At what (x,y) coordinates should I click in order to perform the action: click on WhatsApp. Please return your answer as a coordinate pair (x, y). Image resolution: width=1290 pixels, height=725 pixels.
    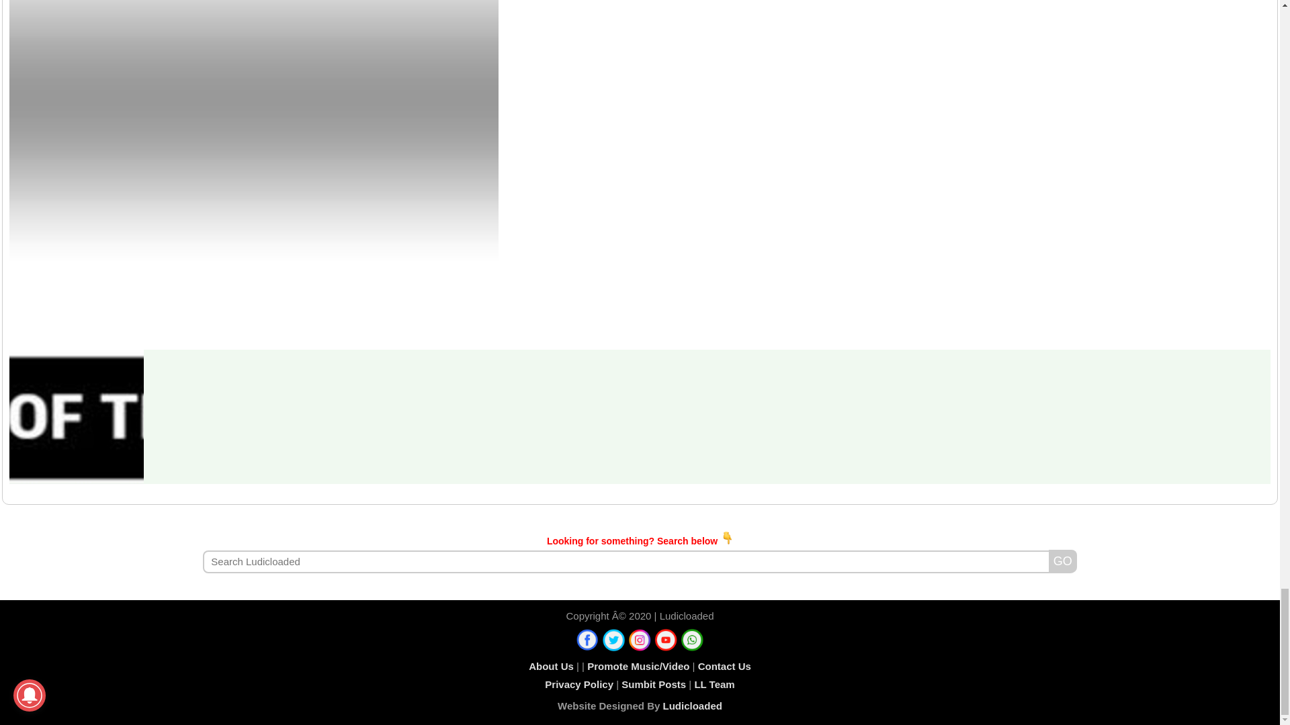
    Looking at the image, I should click on (692, 640).